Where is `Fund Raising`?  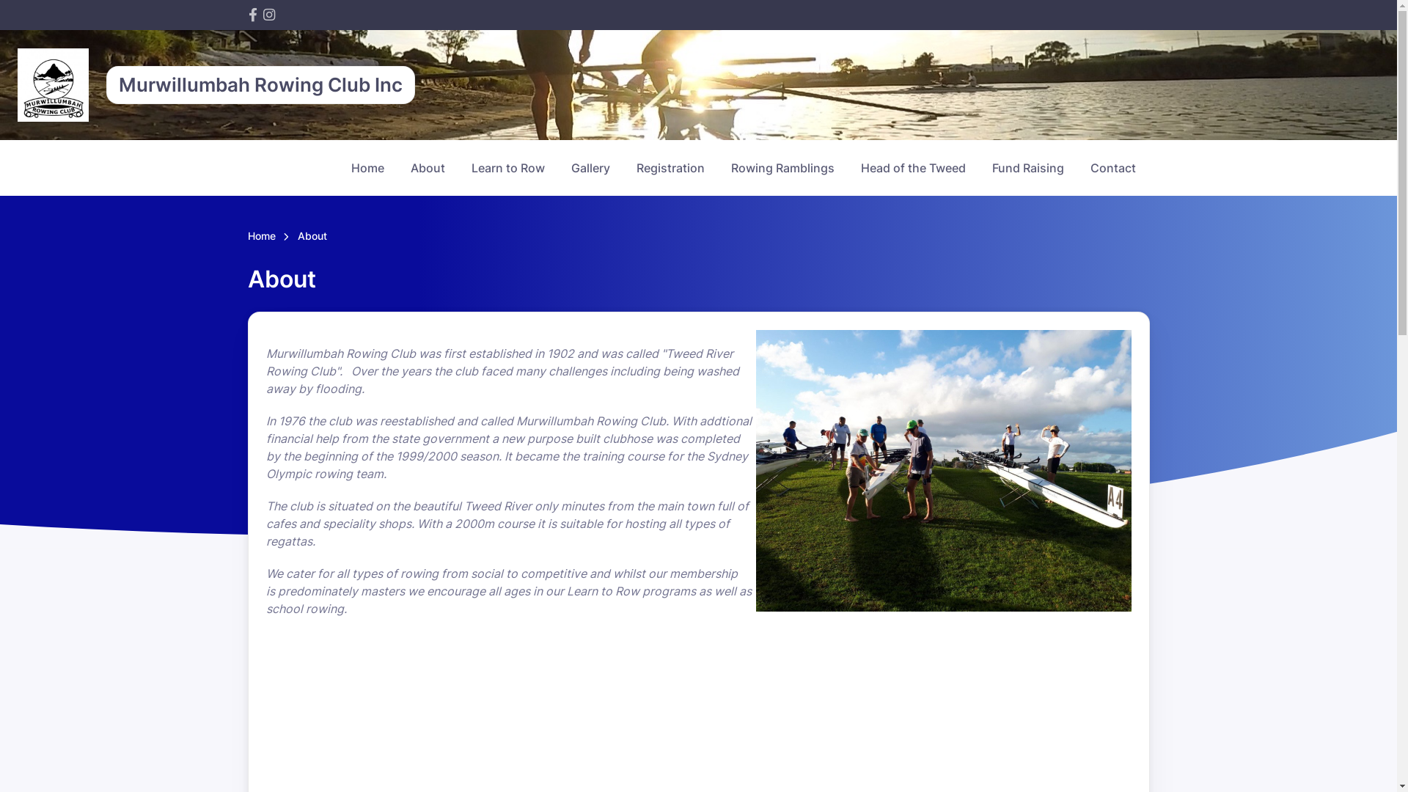 Fund Raising is located at coordinates (1027, 168).